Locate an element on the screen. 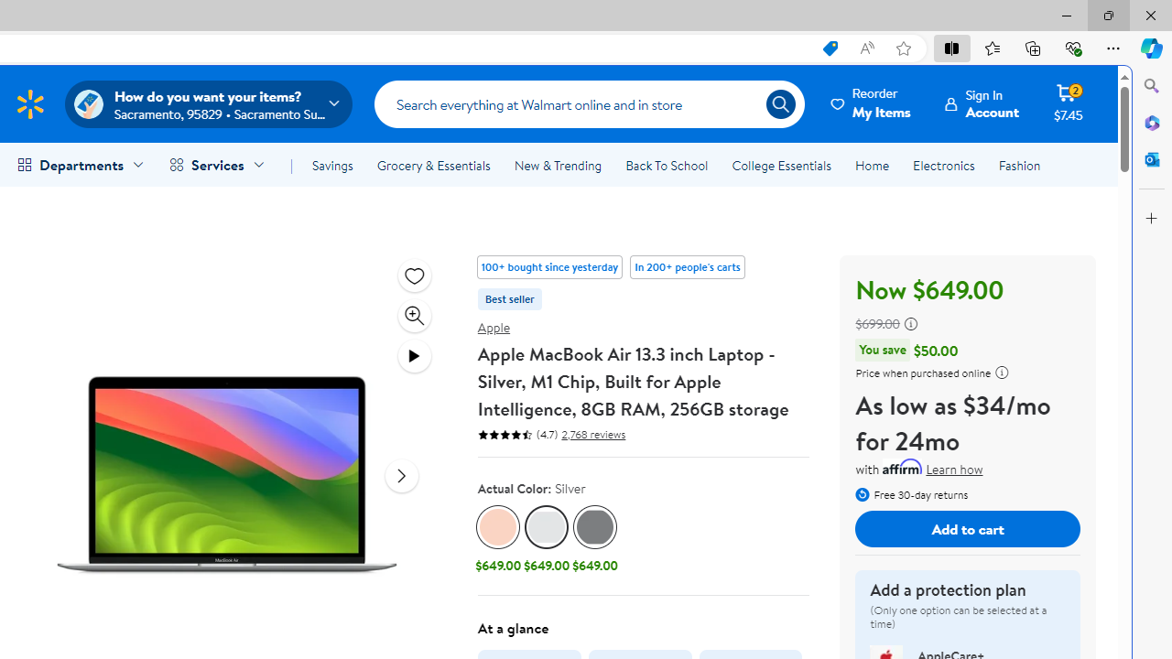 Image resolution: width=1172 pixels, height=659 pixels. next media item is located at coordinates (401, 475).